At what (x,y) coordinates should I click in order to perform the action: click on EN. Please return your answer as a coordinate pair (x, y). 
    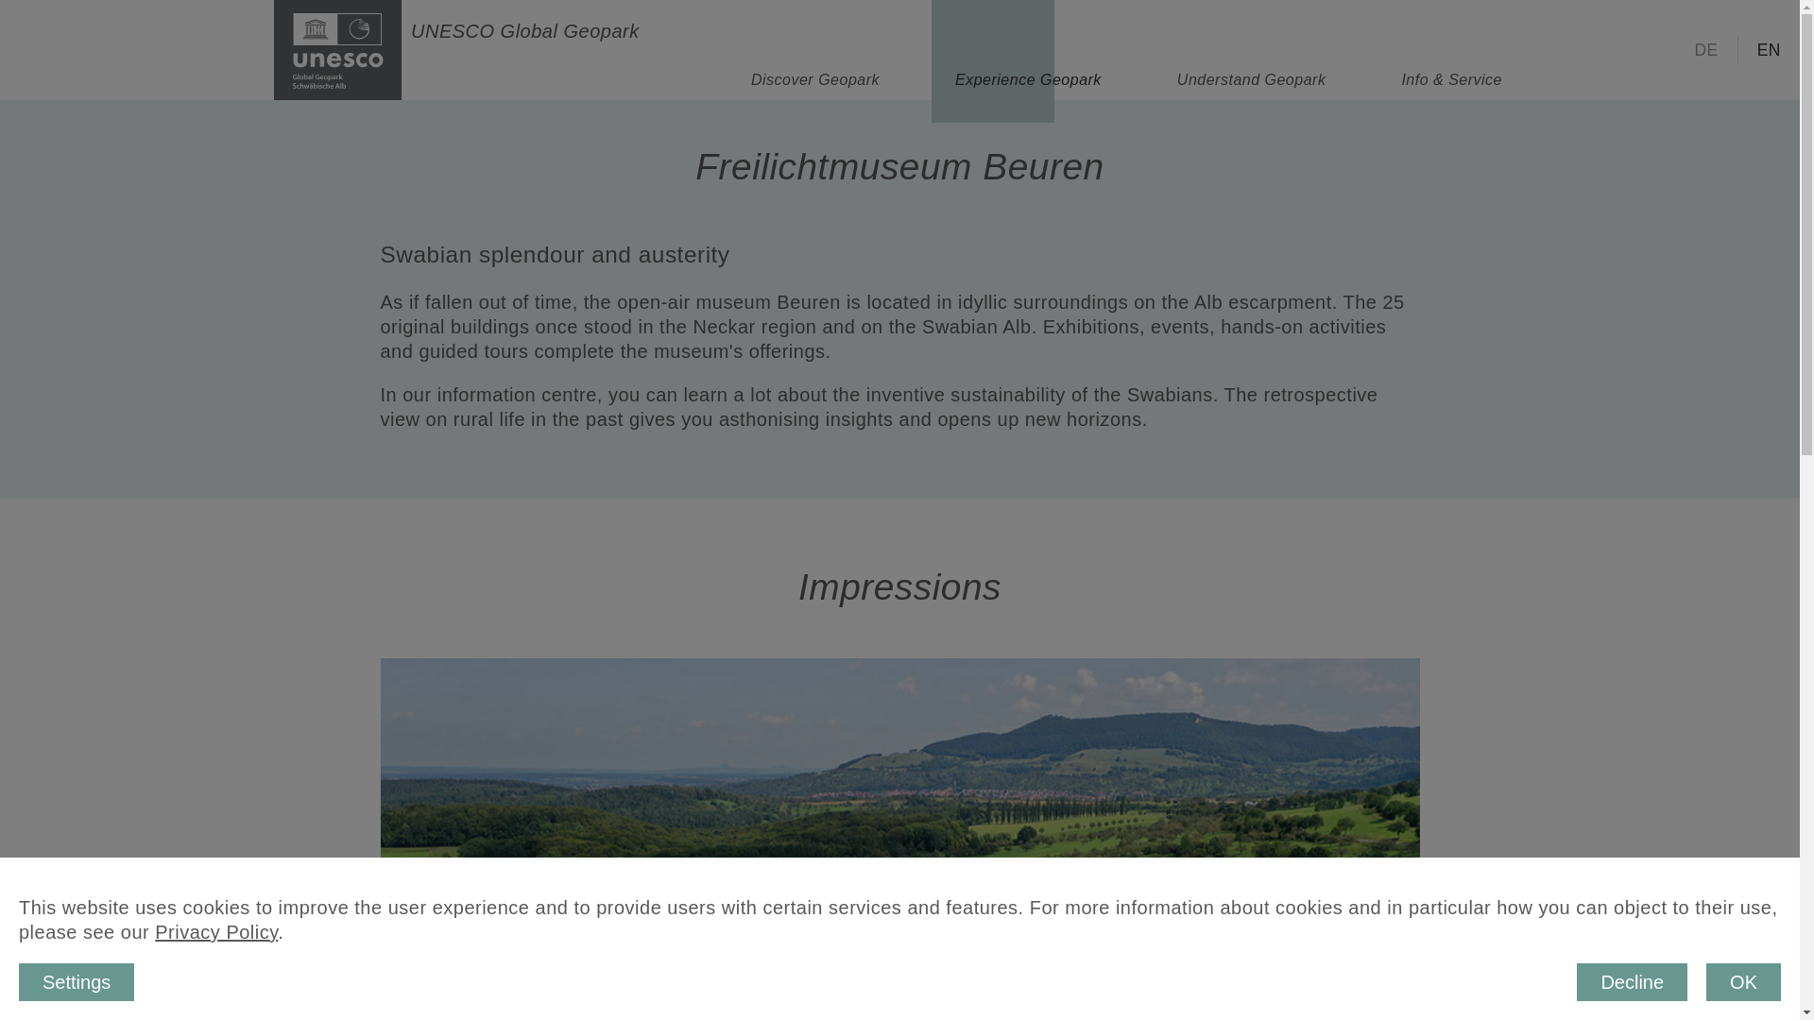
    Looking at the image, I should click on (1769, 50).